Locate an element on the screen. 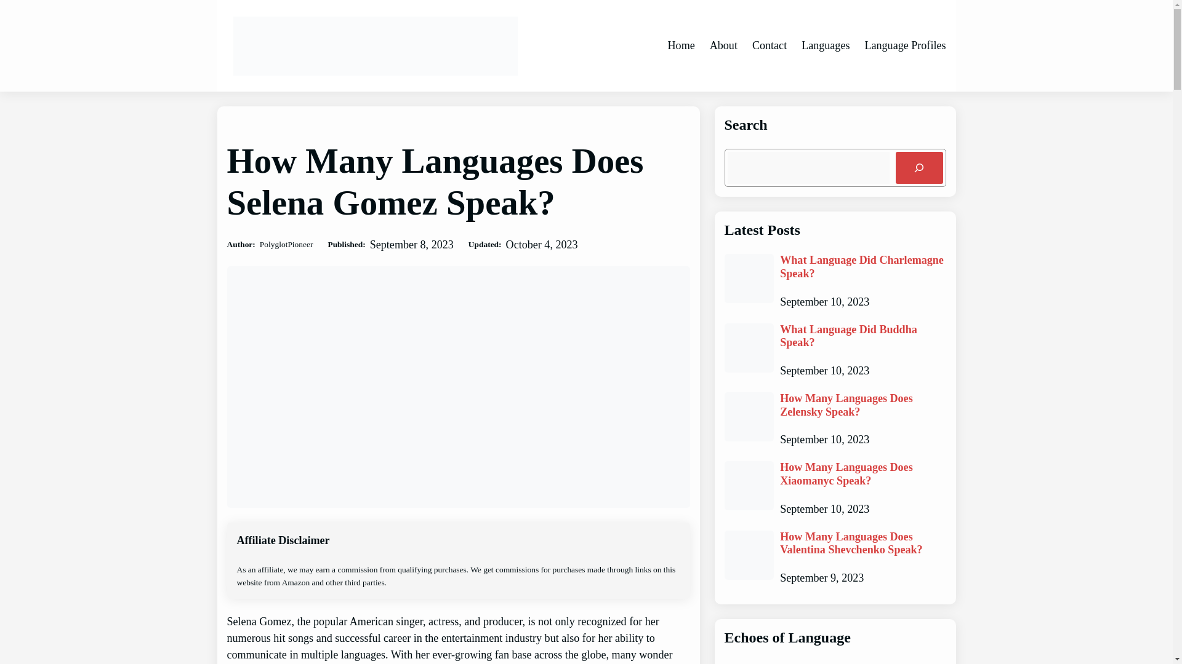 This screenshot has height=664, width=1182. How Many Languages Does Zelensky Speak? is located at coordinates (863, 406).